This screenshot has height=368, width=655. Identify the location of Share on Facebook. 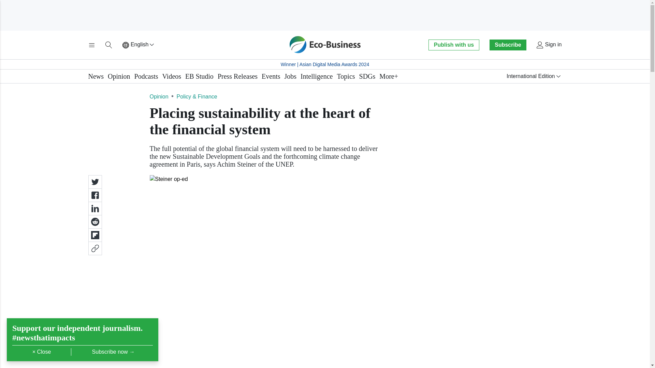
(94, 195).